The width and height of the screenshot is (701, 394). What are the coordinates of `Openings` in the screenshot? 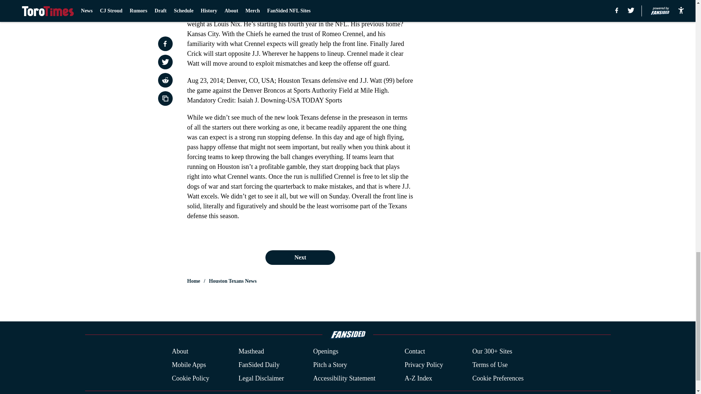 It's located at (326, 352).